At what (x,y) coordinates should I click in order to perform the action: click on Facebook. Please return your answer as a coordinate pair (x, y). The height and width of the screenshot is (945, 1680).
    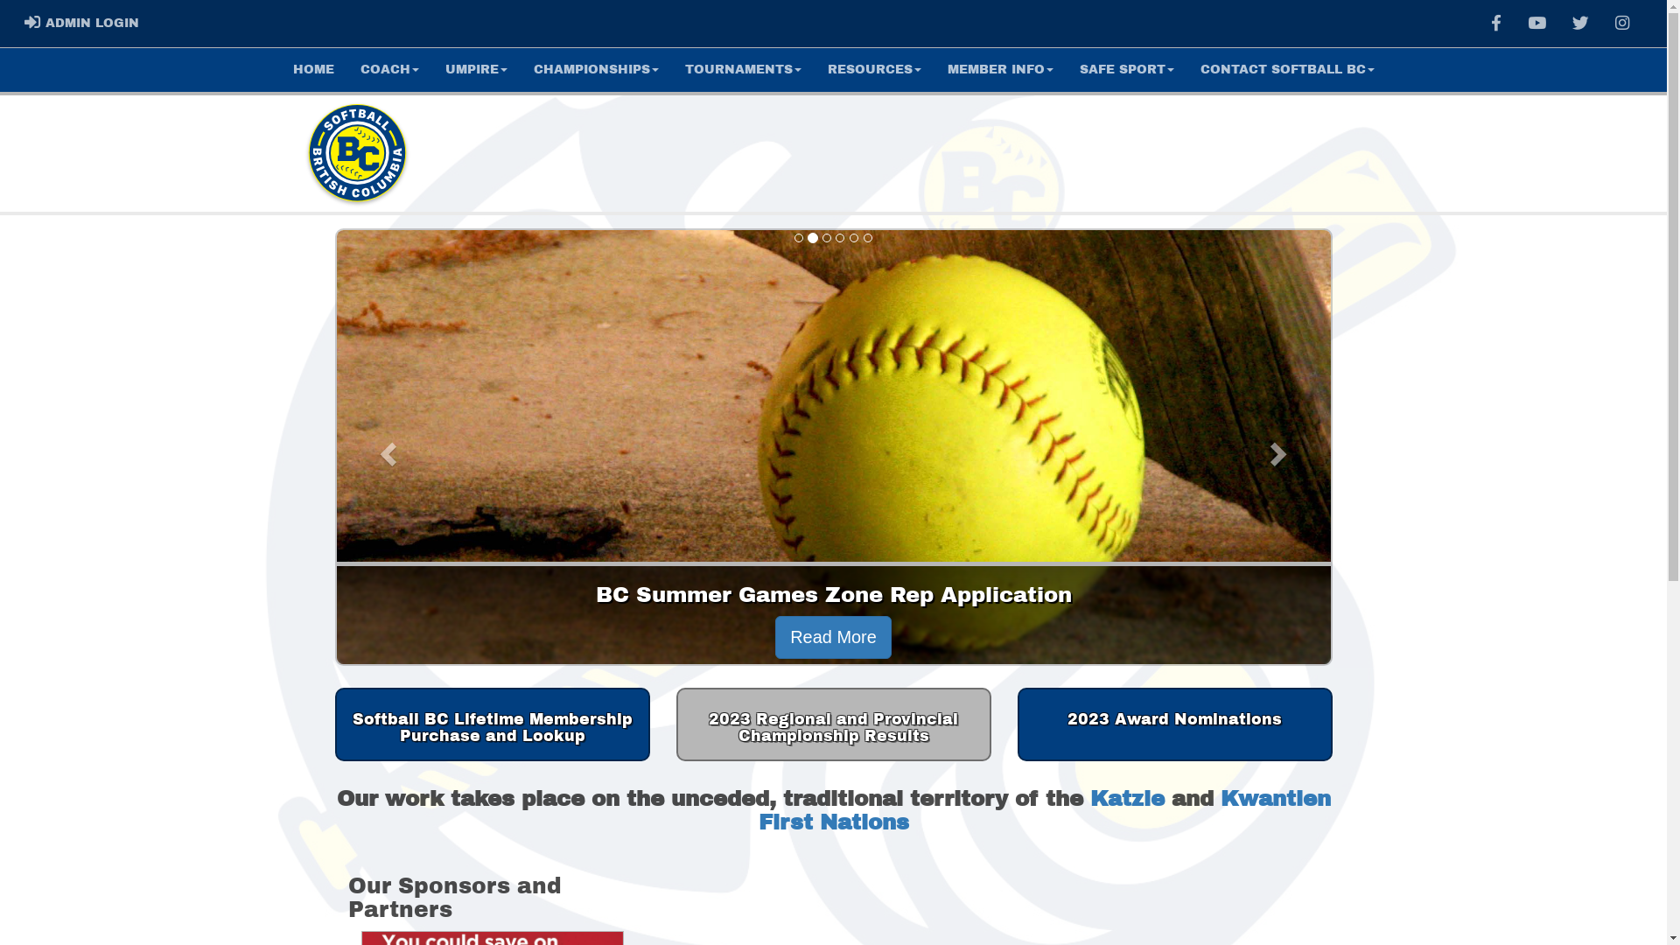
    Looking at the image, I should click on (1496, 24).